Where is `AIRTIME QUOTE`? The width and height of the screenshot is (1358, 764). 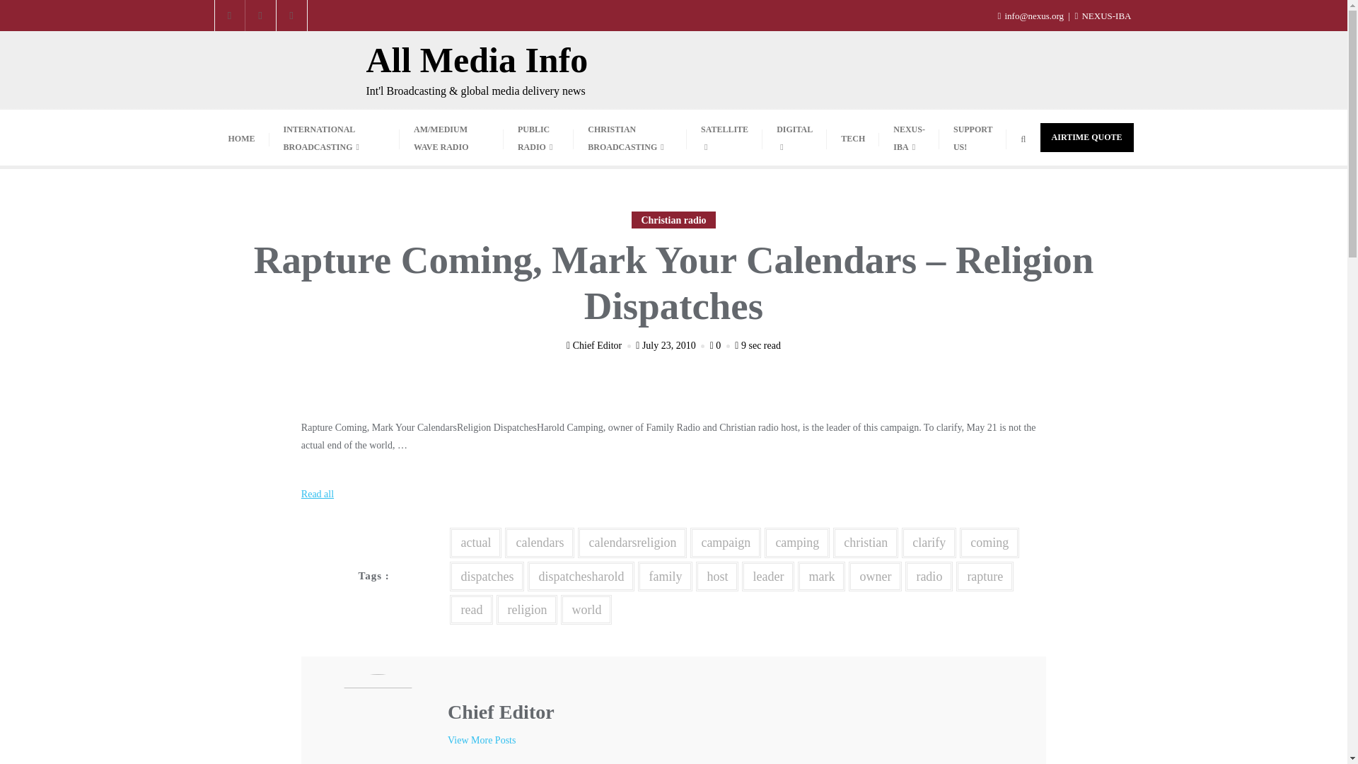
AIRTIME QUOTE is located at coordinates (1086, 137).